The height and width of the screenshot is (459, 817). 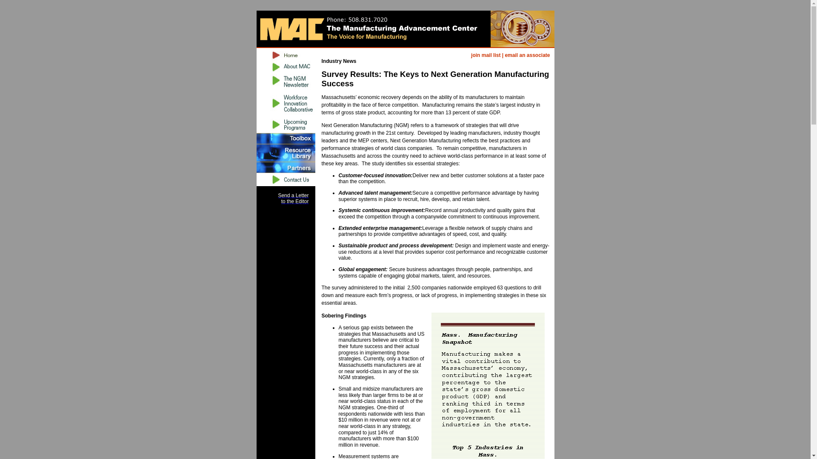 What do you see at coordinates (285, 124) in the screenshot?
I see `Upcoming Programs` at bounding box center [285, 124].